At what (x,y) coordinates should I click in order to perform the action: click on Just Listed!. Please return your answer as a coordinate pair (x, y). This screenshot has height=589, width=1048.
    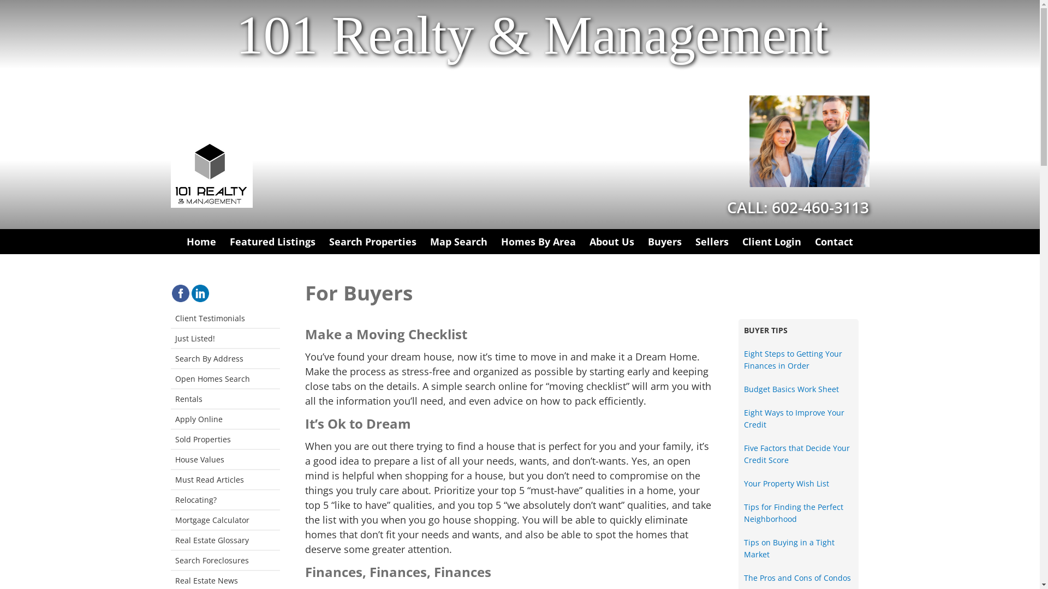
    Looking at the image, I should click on (225, 339).